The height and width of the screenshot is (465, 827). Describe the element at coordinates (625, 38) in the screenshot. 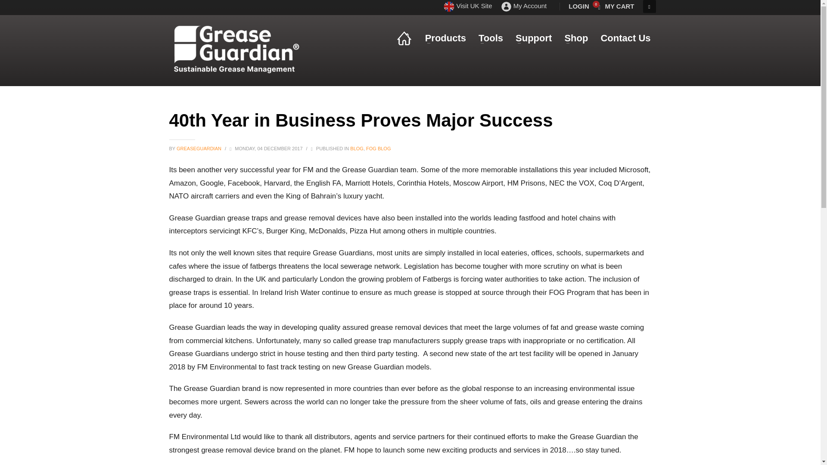

I see `Contact Us` at that location.